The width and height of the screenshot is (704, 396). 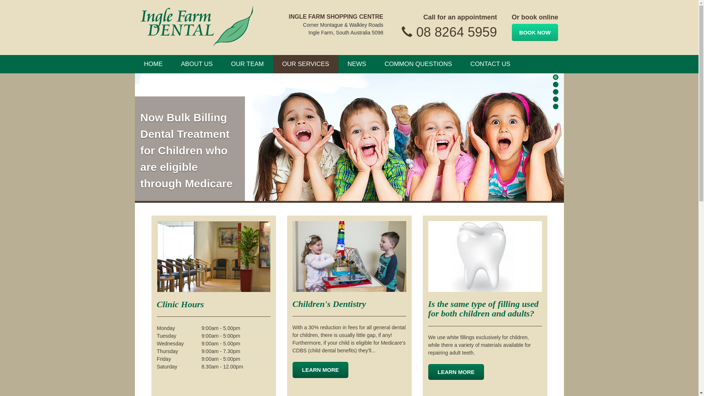 What do you see at coordinates (153, 64) in the screenshot?
I see `HOME` at bounding box center [153, 64].